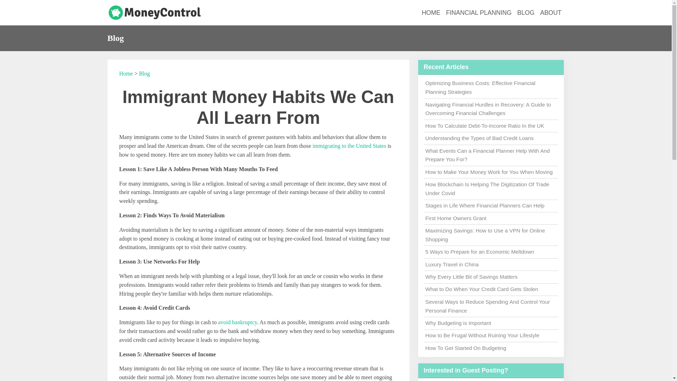 Image resolution: width=677 pixels, height=381 pixels. I want to click on Blog, so click(144, 73).